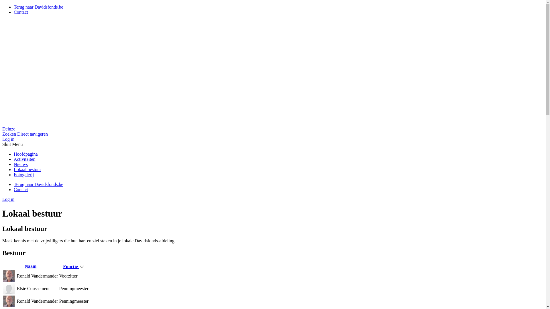  Describe the element at coordinates (9, 134) in the screenshot. I see `Zoeken` at that location.